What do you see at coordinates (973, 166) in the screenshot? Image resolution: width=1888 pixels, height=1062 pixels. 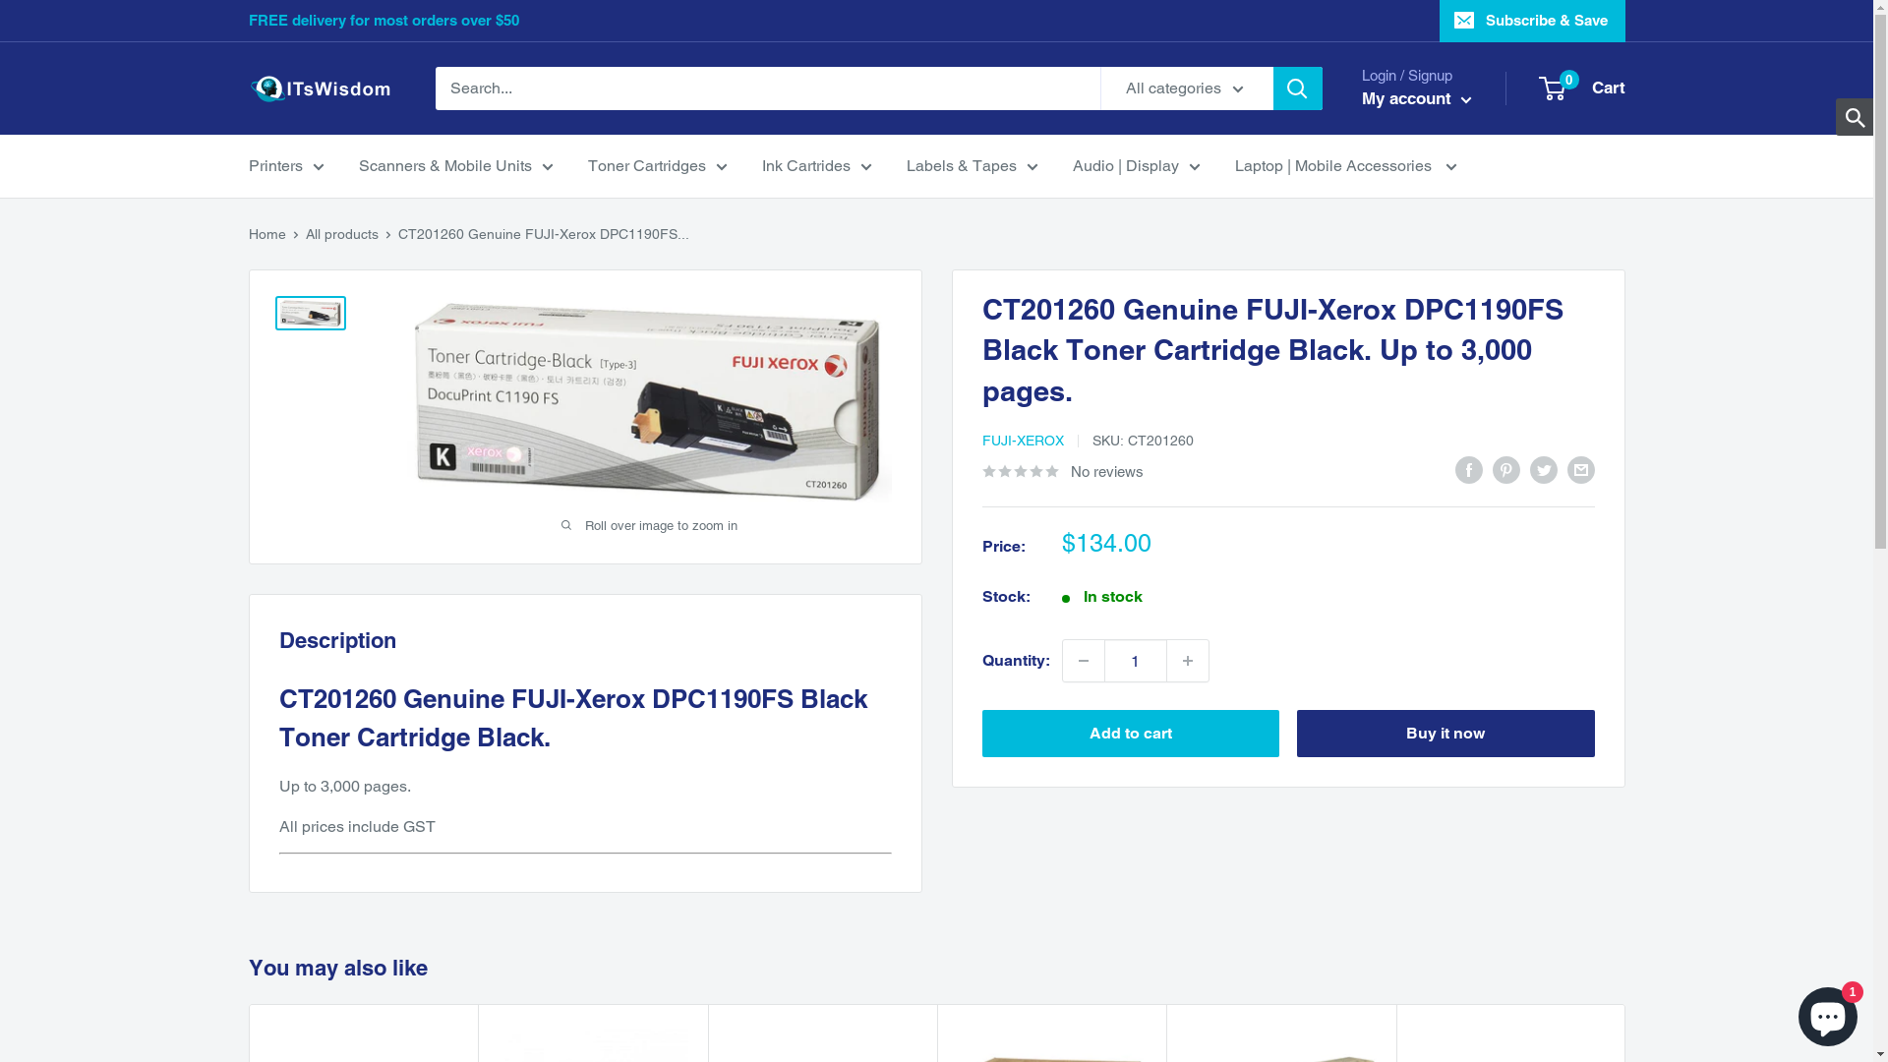 I see `Labels & Tapes` at bounding box center [973, 166].